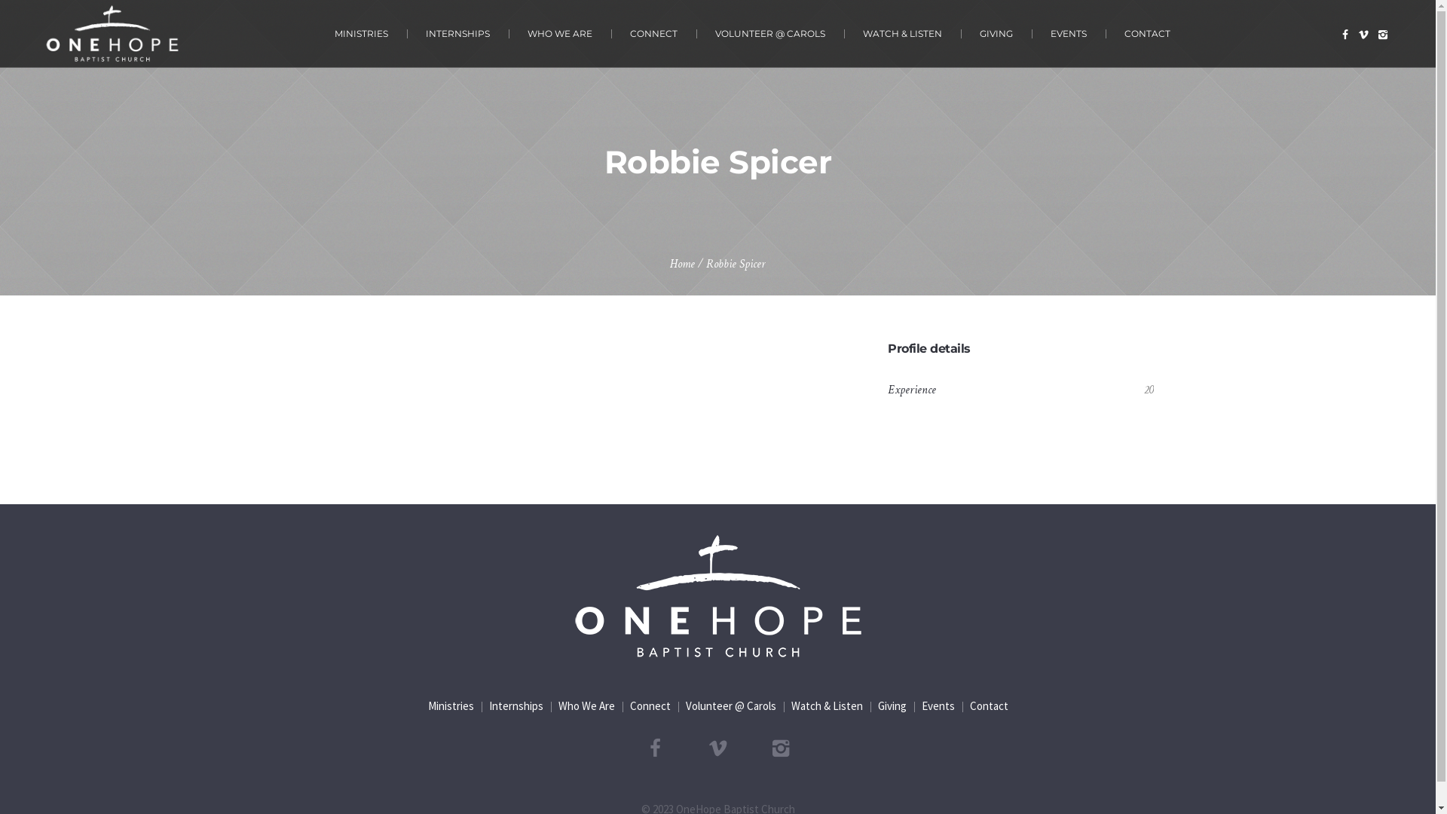  Describe the element at coordinates (650, 706) in the screenshot. I see `Connect` at that location.